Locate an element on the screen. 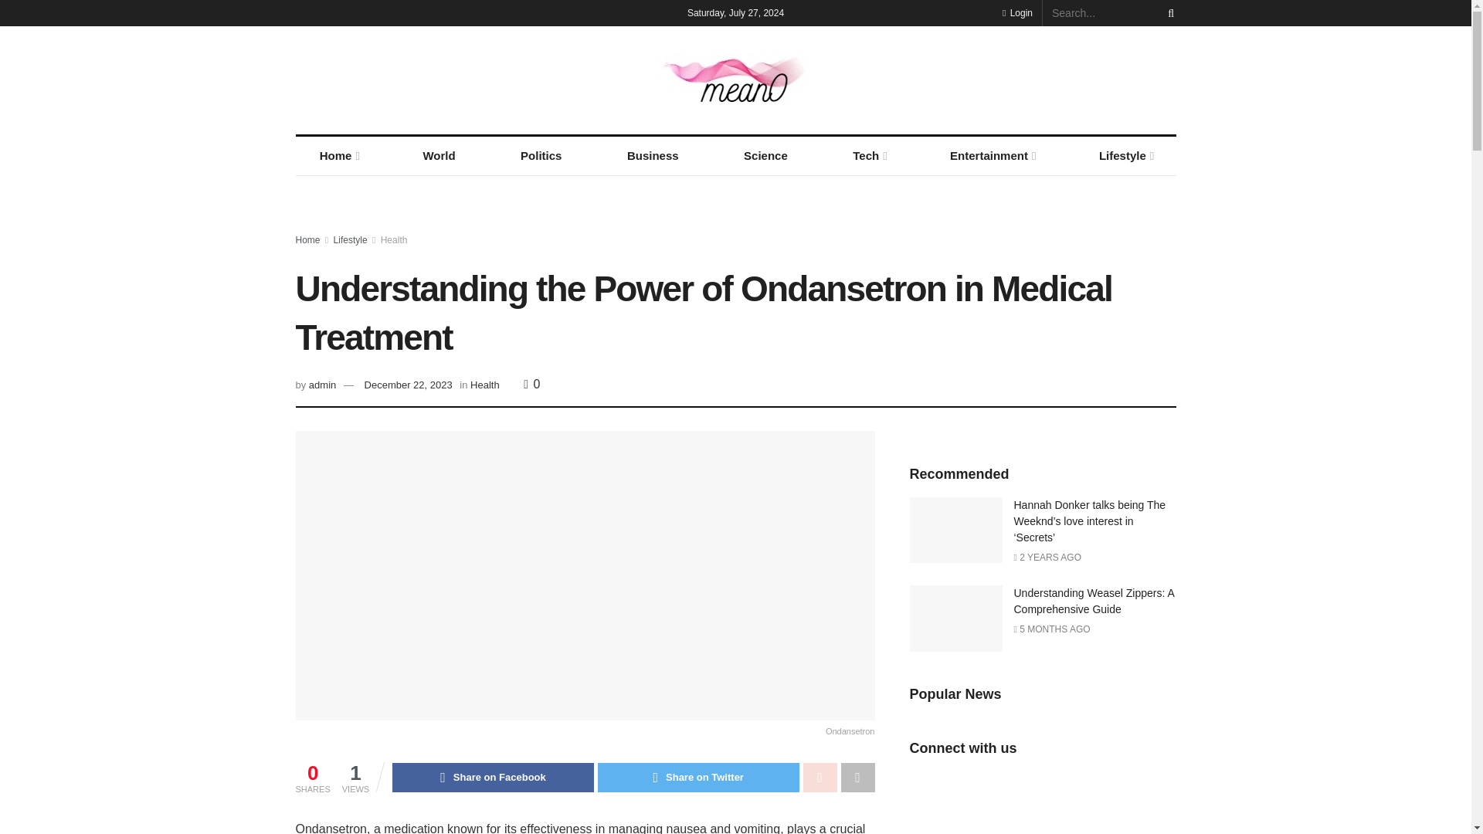  Business is located at coordinates (653, 156).